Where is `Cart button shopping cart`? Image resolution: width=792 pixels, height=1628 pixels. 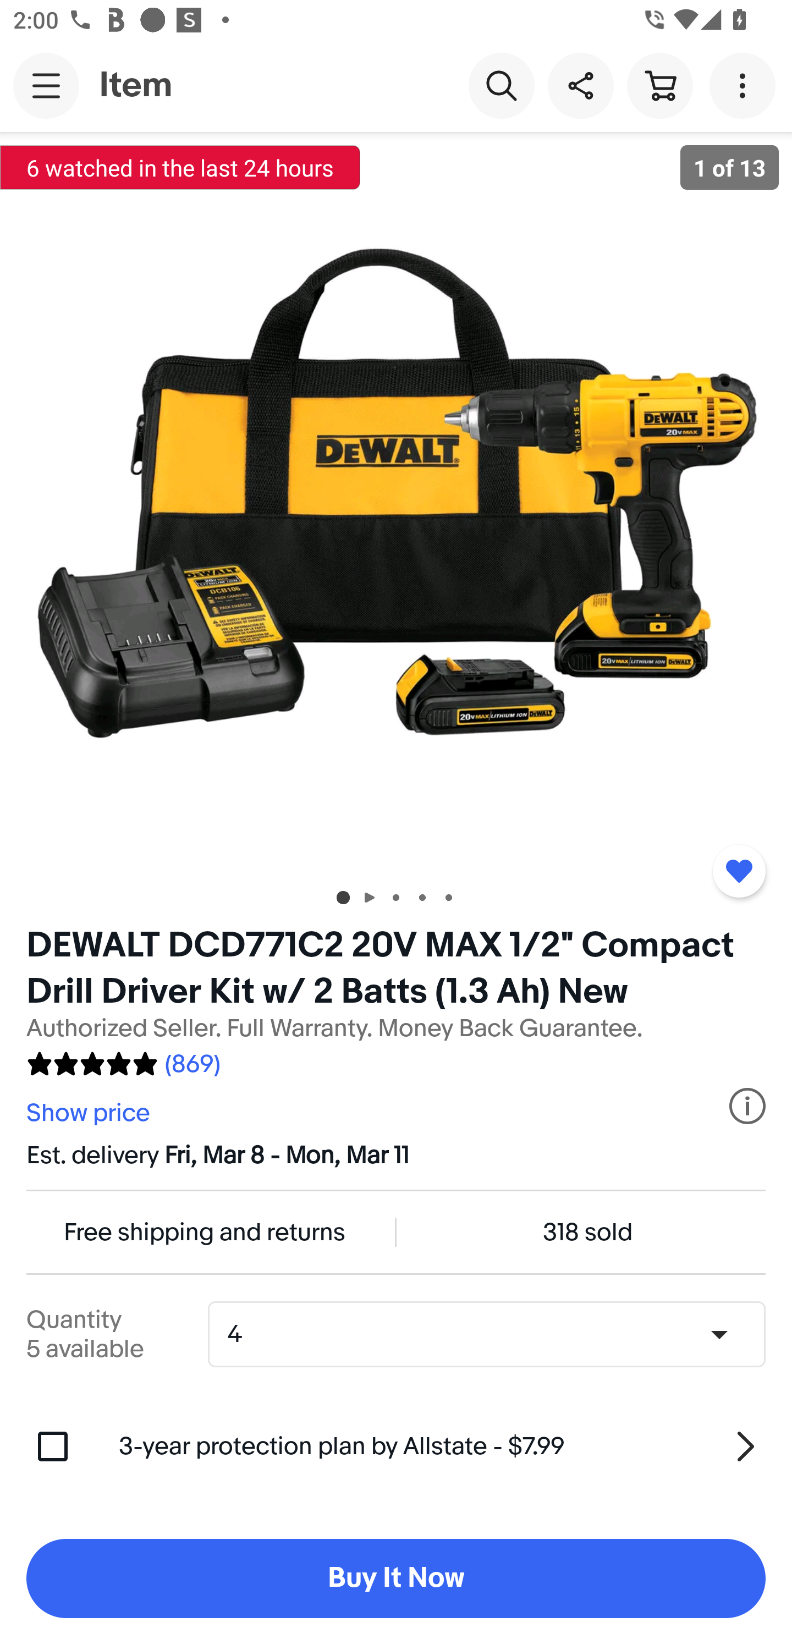 Cart button shopping cart is located at coordinates (659, 85).